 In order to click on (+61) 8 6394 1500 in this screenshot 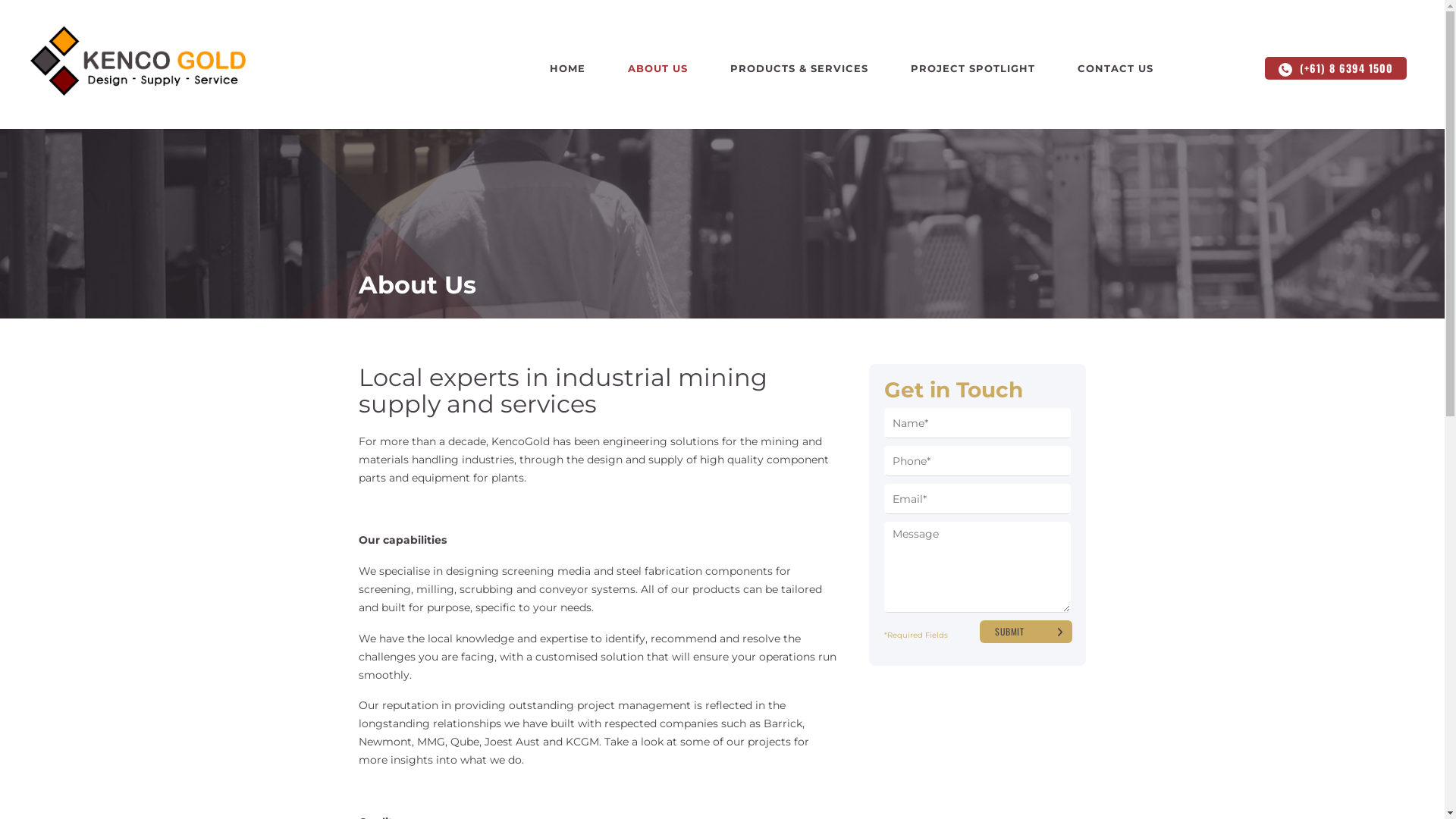, I will do `click(1336, 68)`.